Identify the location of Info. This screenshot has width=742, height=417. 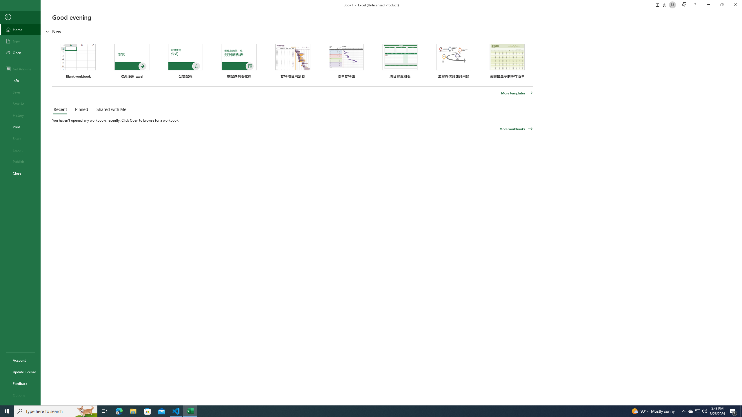
(20, 81).